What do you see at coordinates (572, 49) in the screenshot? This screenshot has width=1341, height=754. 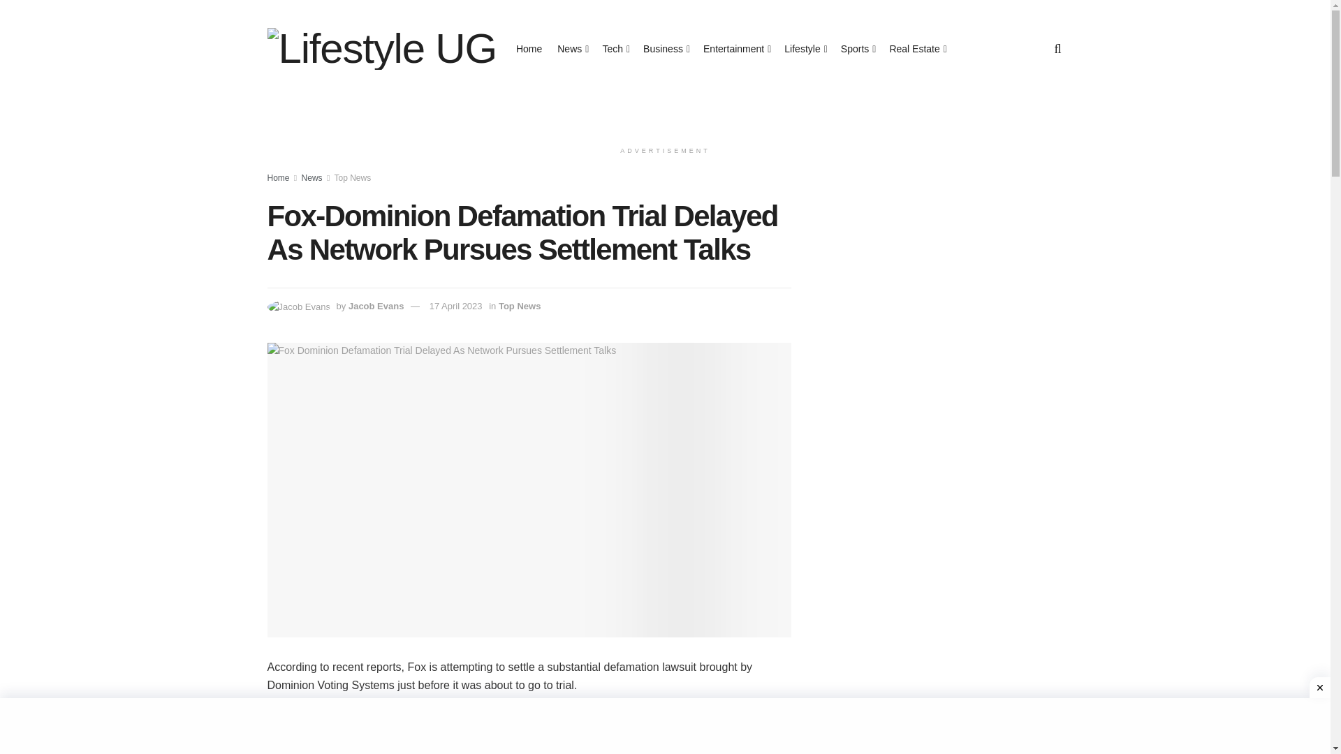 I see `News` at bounding box center [572, 49].